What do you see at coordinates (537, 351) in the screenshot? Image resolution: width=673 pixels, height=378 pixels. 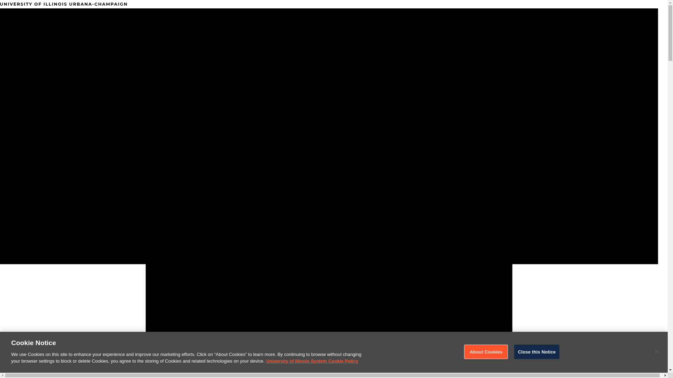 I see `Close this Notice` at bounding box center [537, 351].